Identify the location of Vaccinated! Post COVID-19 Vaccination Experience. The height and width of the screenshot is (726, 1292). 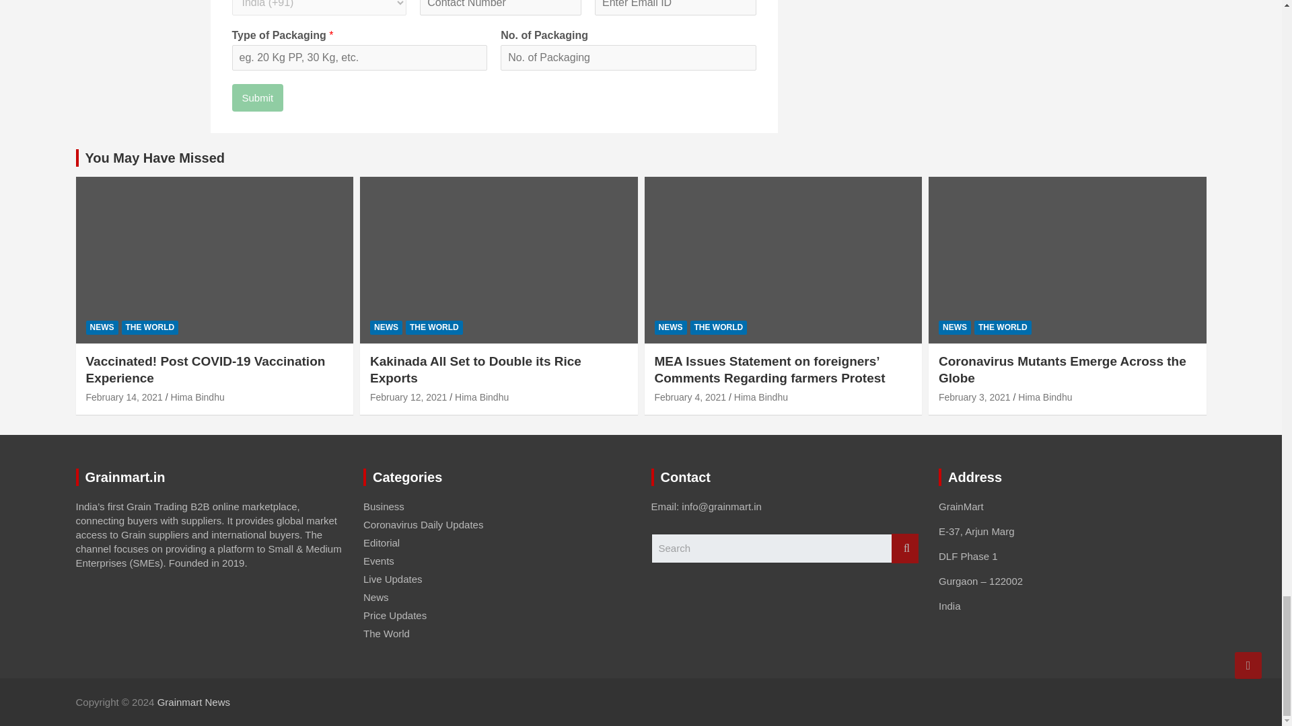
(124, 397).